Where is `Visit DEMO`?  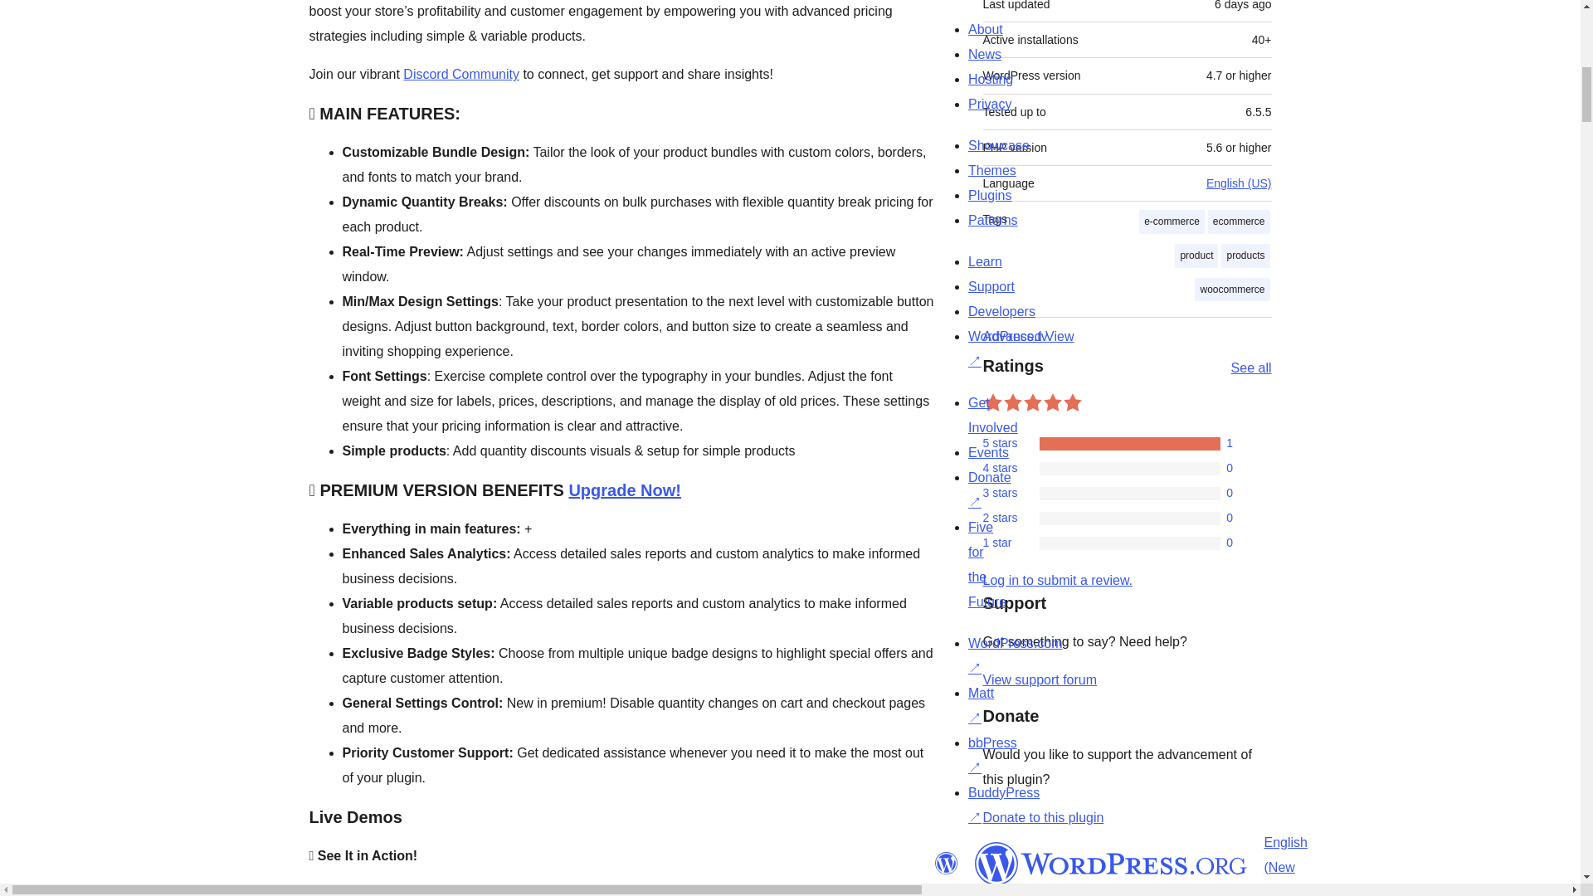
Visit DEMO is located at coordinates (757, 891).